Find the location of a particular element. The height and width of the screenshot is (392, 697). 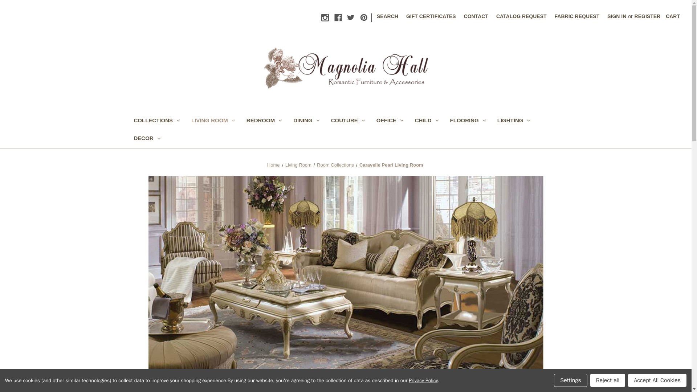

CART is located at coordinates (672, 16).